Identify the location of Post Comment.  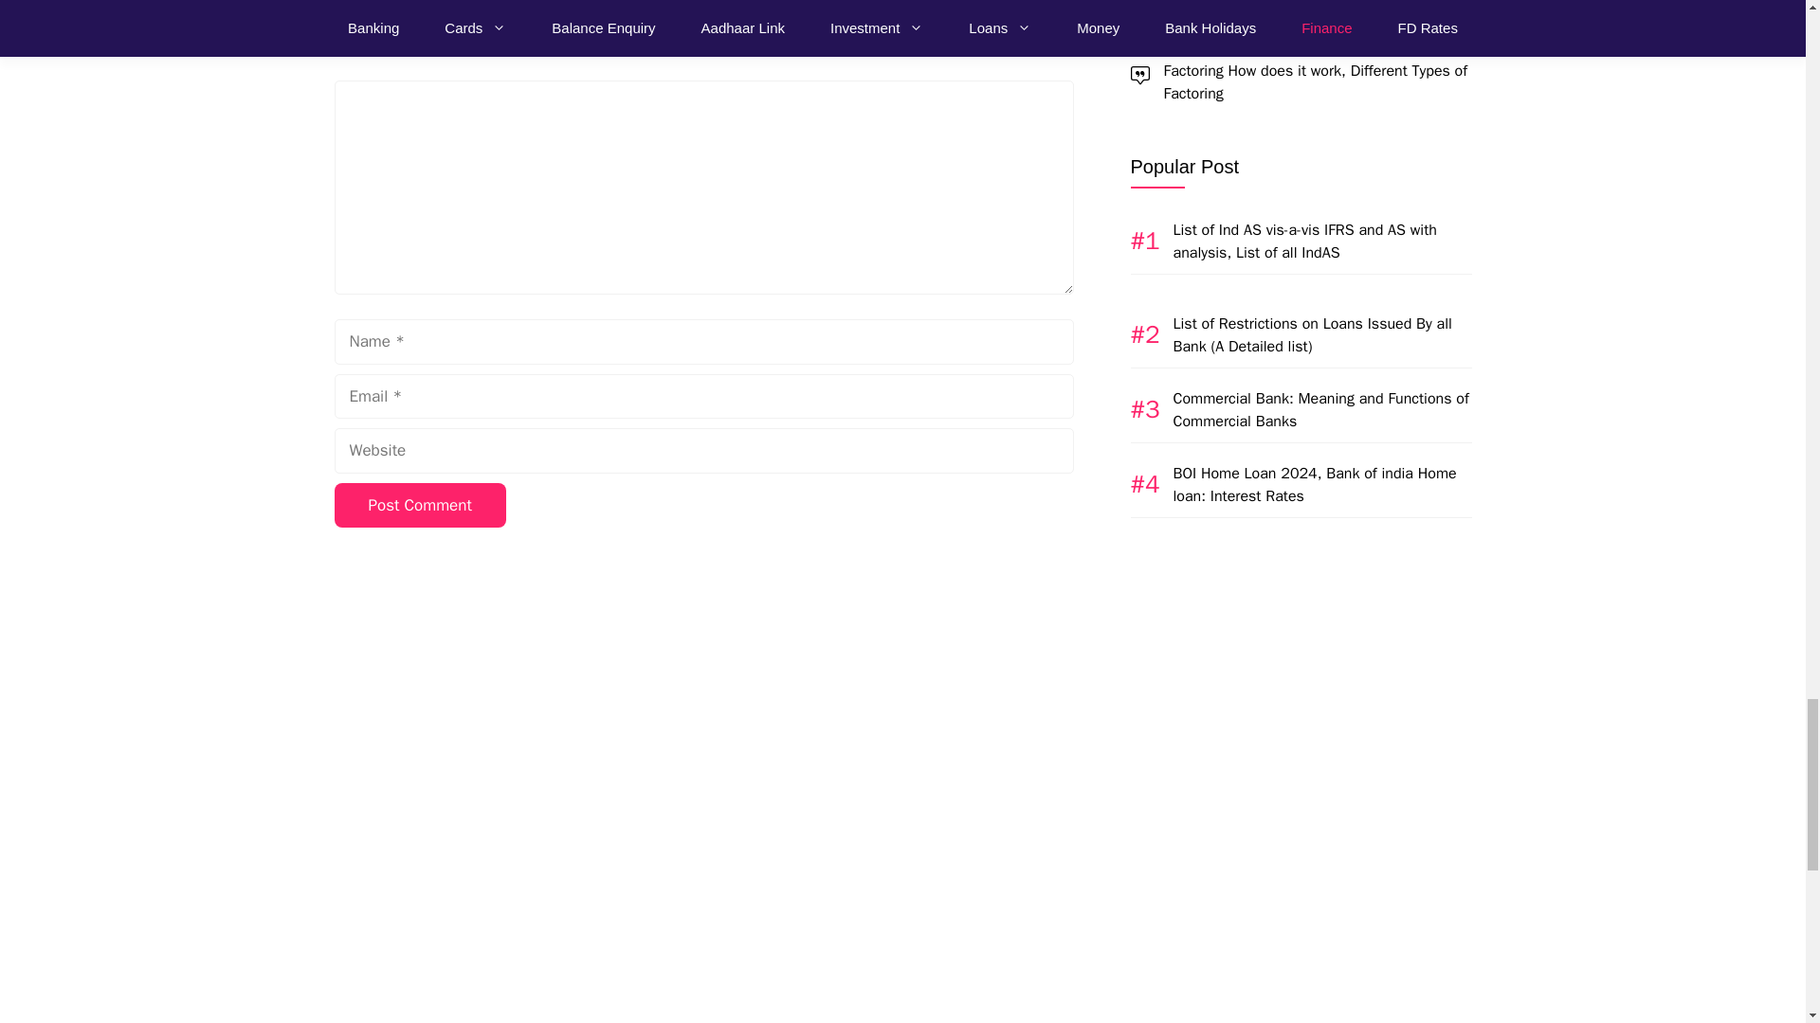
(419, 506).